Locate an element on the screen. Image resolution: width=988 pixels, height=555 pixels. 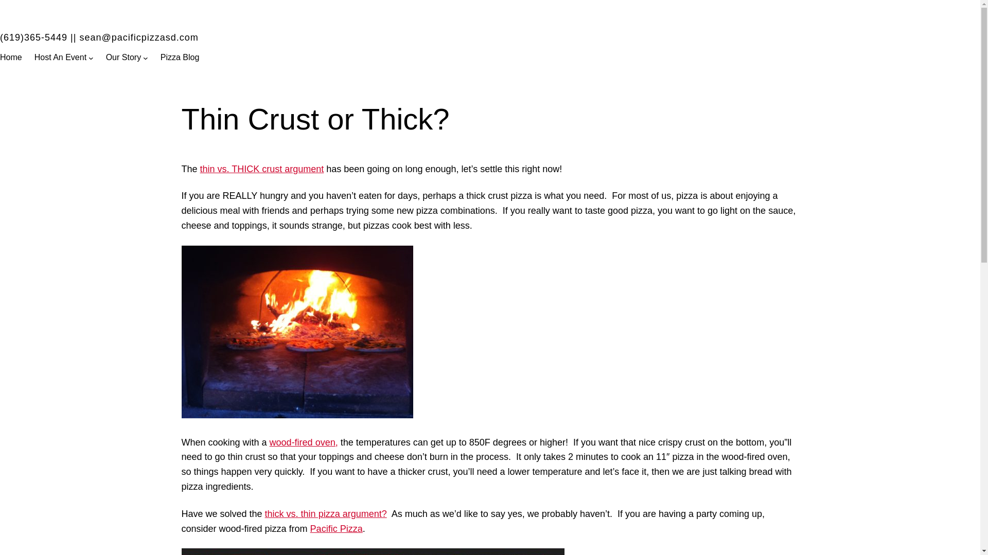
Our Story is located at coordinates (123, 58).